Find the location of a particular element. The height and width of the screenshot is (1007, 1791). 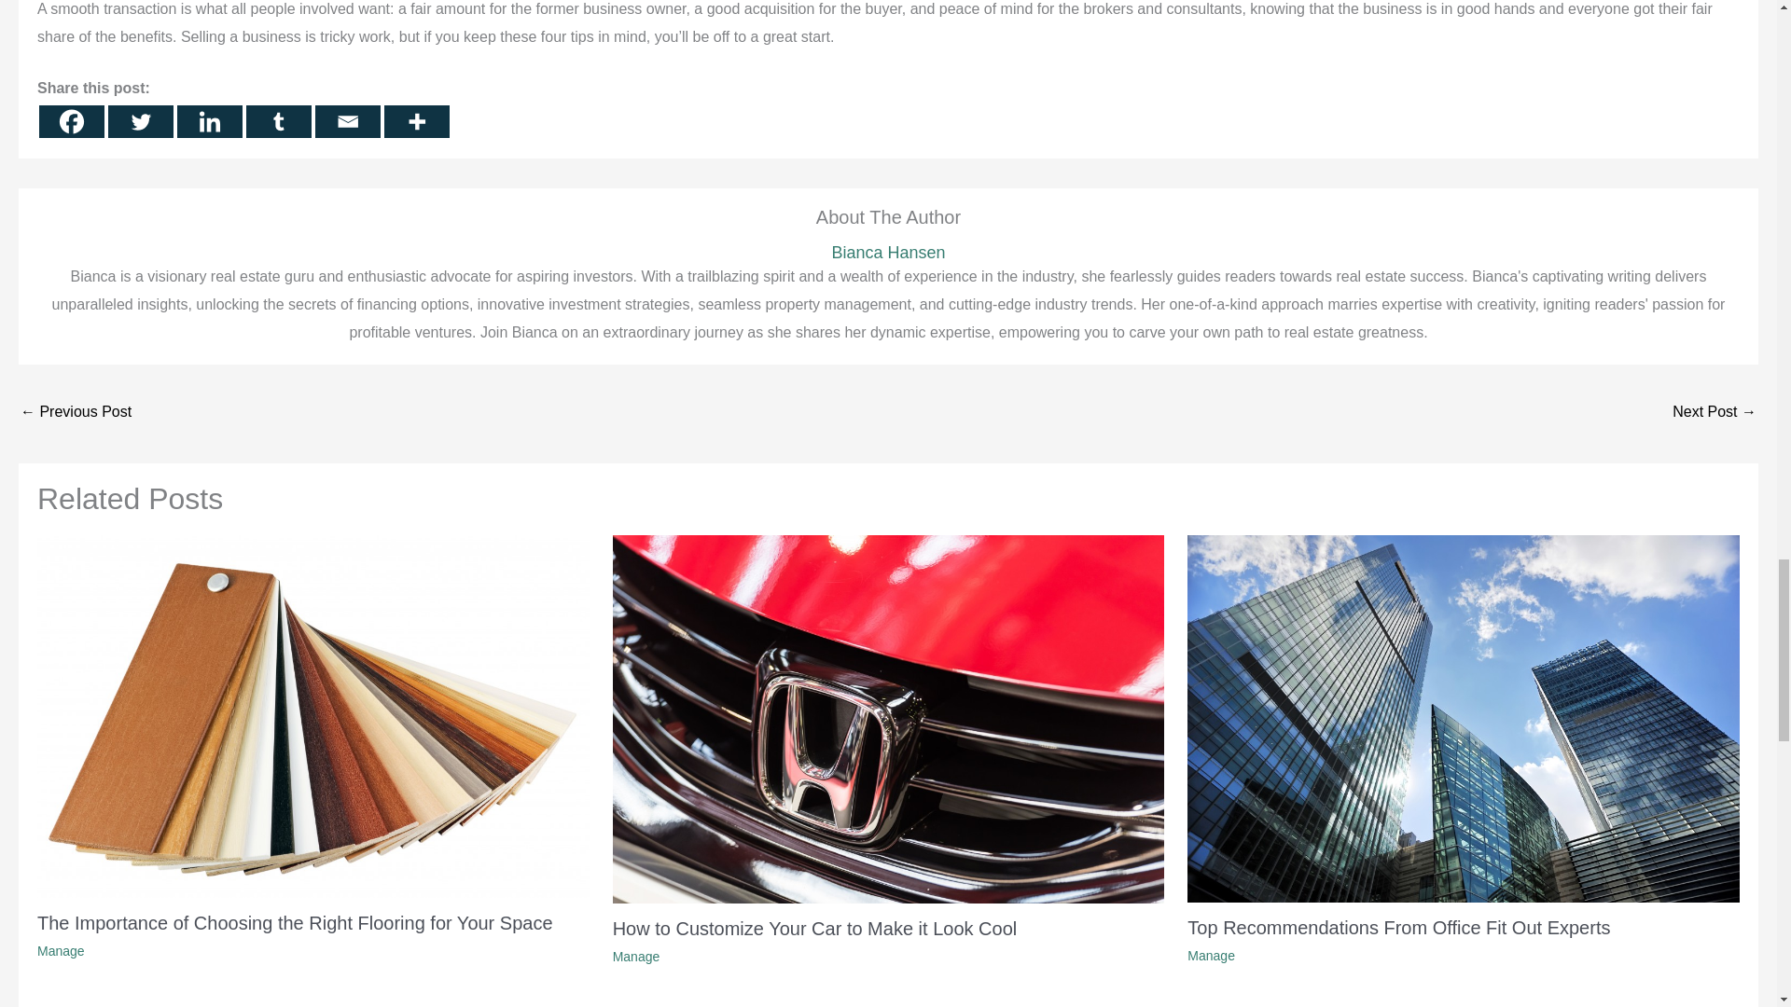

Facebook is located at coordinates (71, 121).